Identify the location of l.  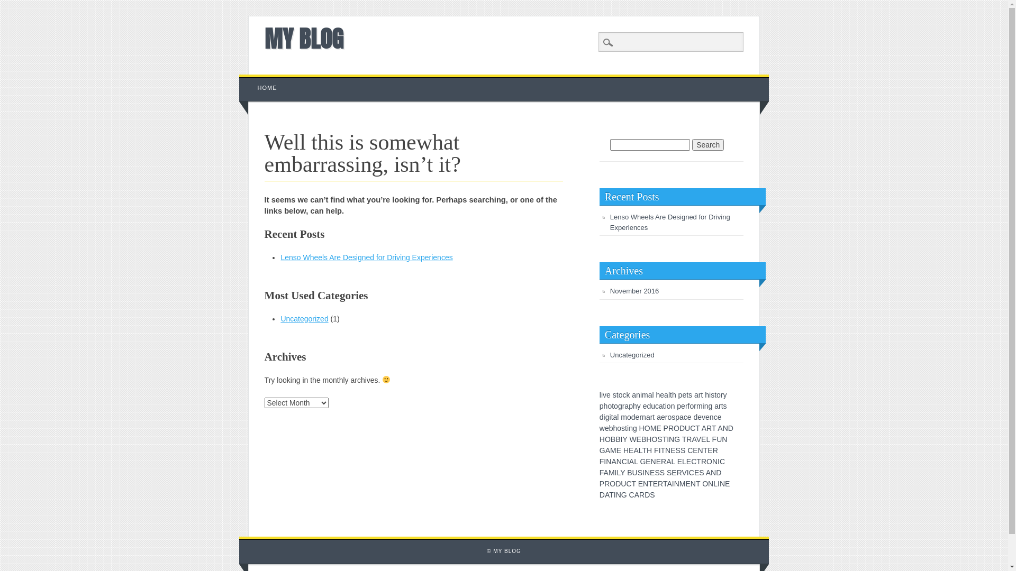
(618, 417).